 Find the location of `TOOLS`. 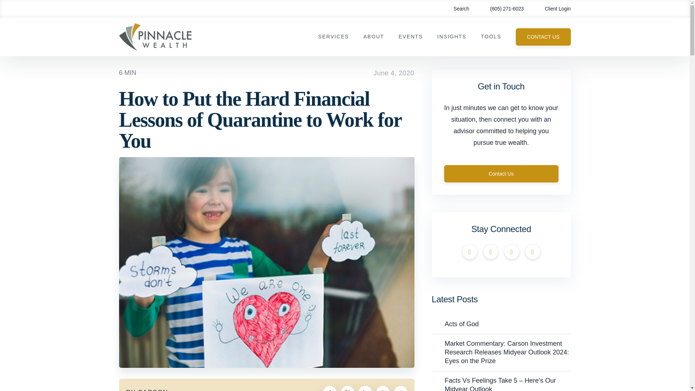

TOOLS is located at coordinates (491, 37).